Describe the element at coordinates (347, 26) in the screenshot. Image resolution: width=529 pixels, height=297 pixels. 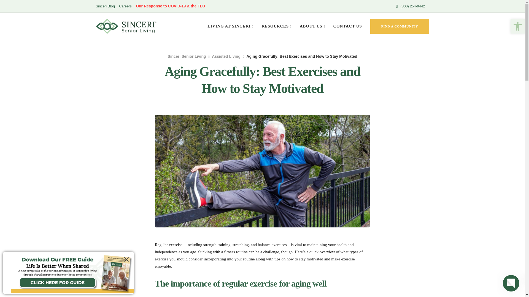
I see `CONTACT US` at that location.